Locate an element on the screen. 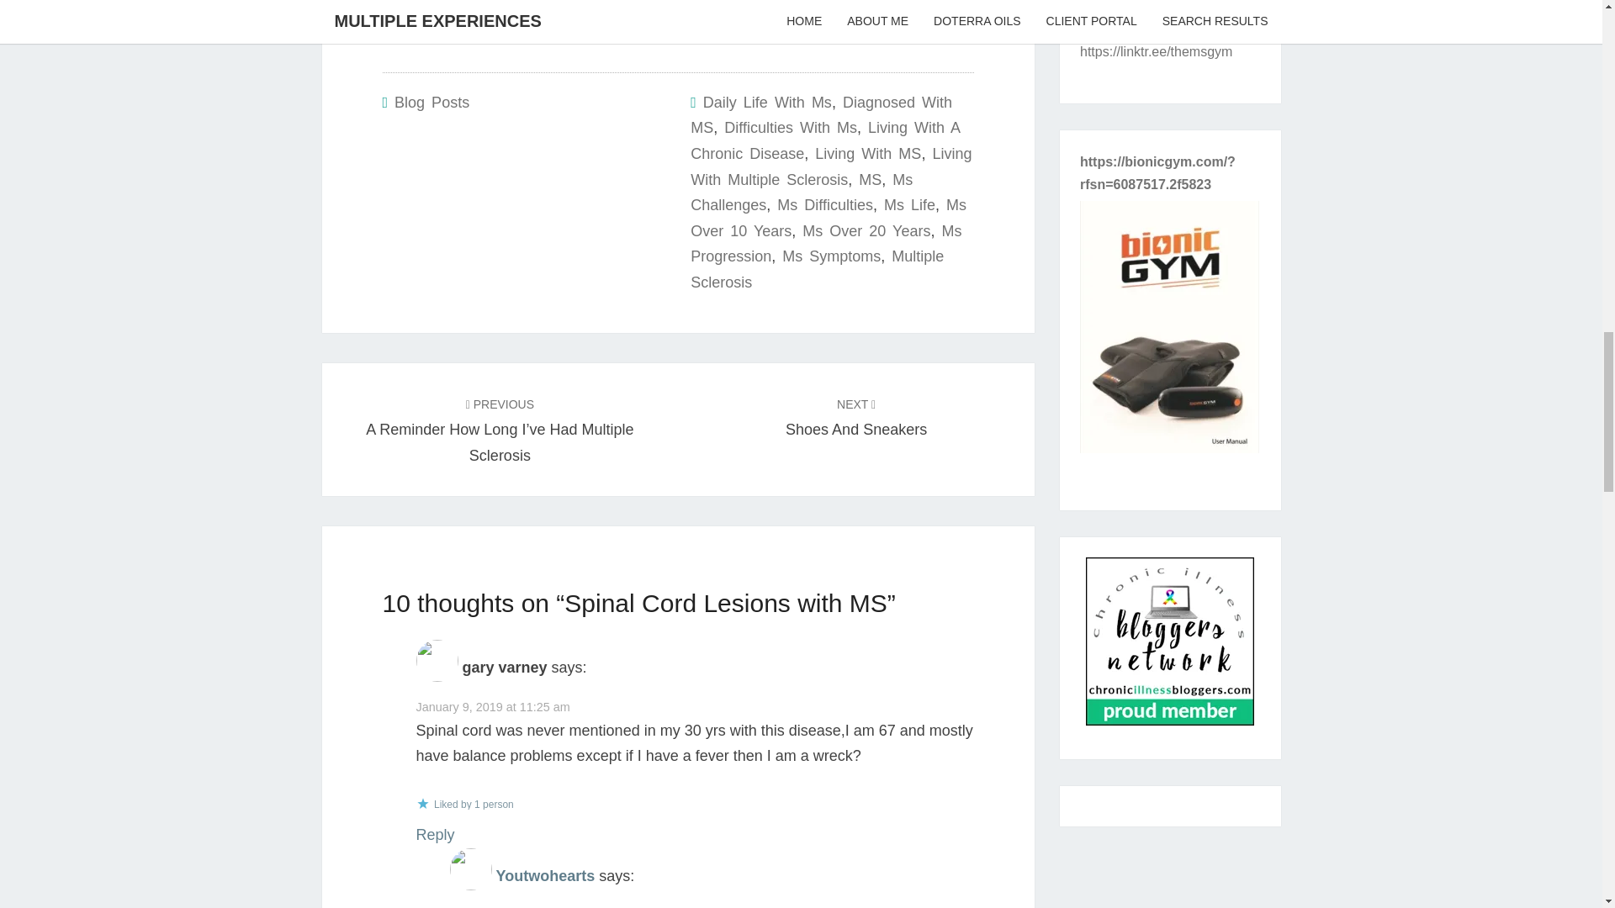 This screenshot has width=1615, height=908. Ms Life is located at coordinates (908, 205).